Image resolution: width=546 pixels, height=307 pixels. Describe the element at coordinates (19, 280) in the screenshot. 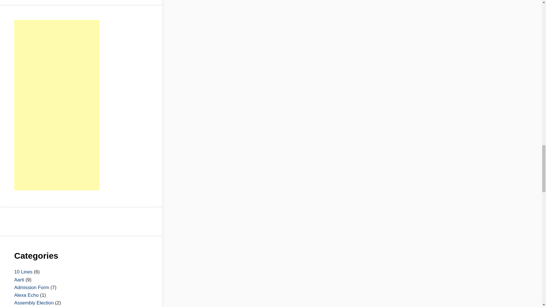

I see `Aarti` at that location.